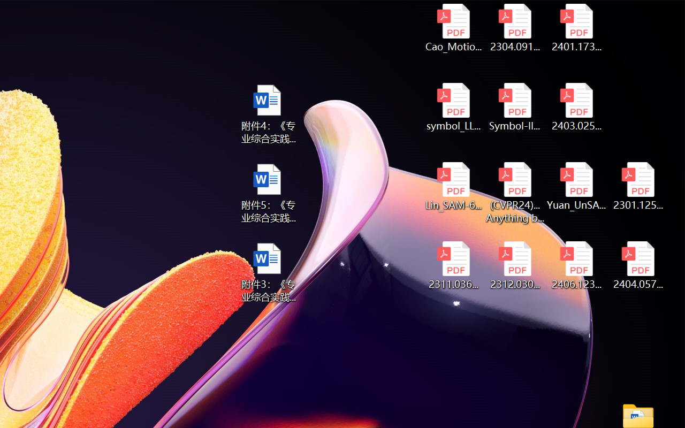  What do you see at coordinates (577, 107) in the screenshot?
I see `2403.02502v1.pdf` at bounding box center [577, 107].